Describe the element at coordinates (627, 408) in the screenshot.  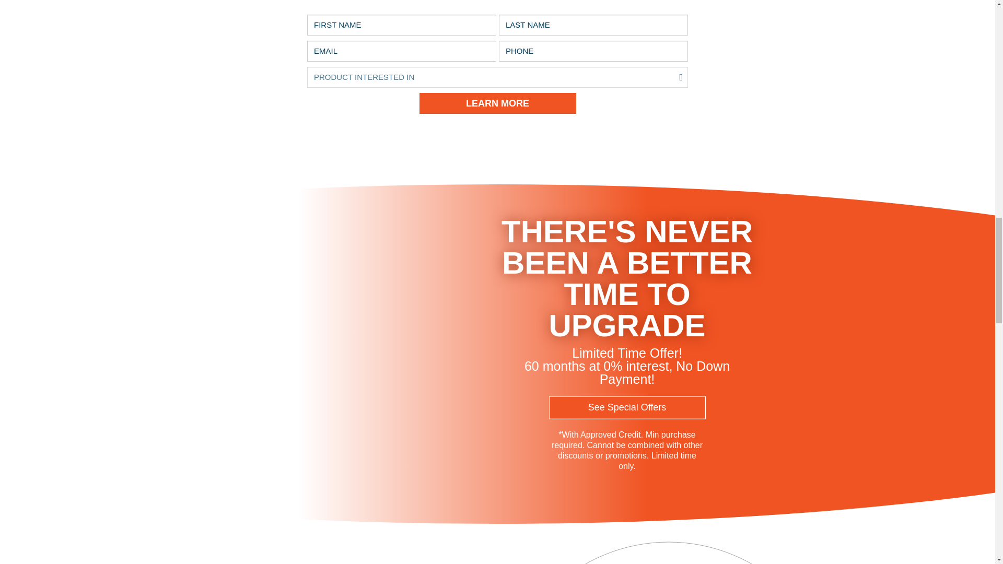
I see `See Special Offers` at that location.